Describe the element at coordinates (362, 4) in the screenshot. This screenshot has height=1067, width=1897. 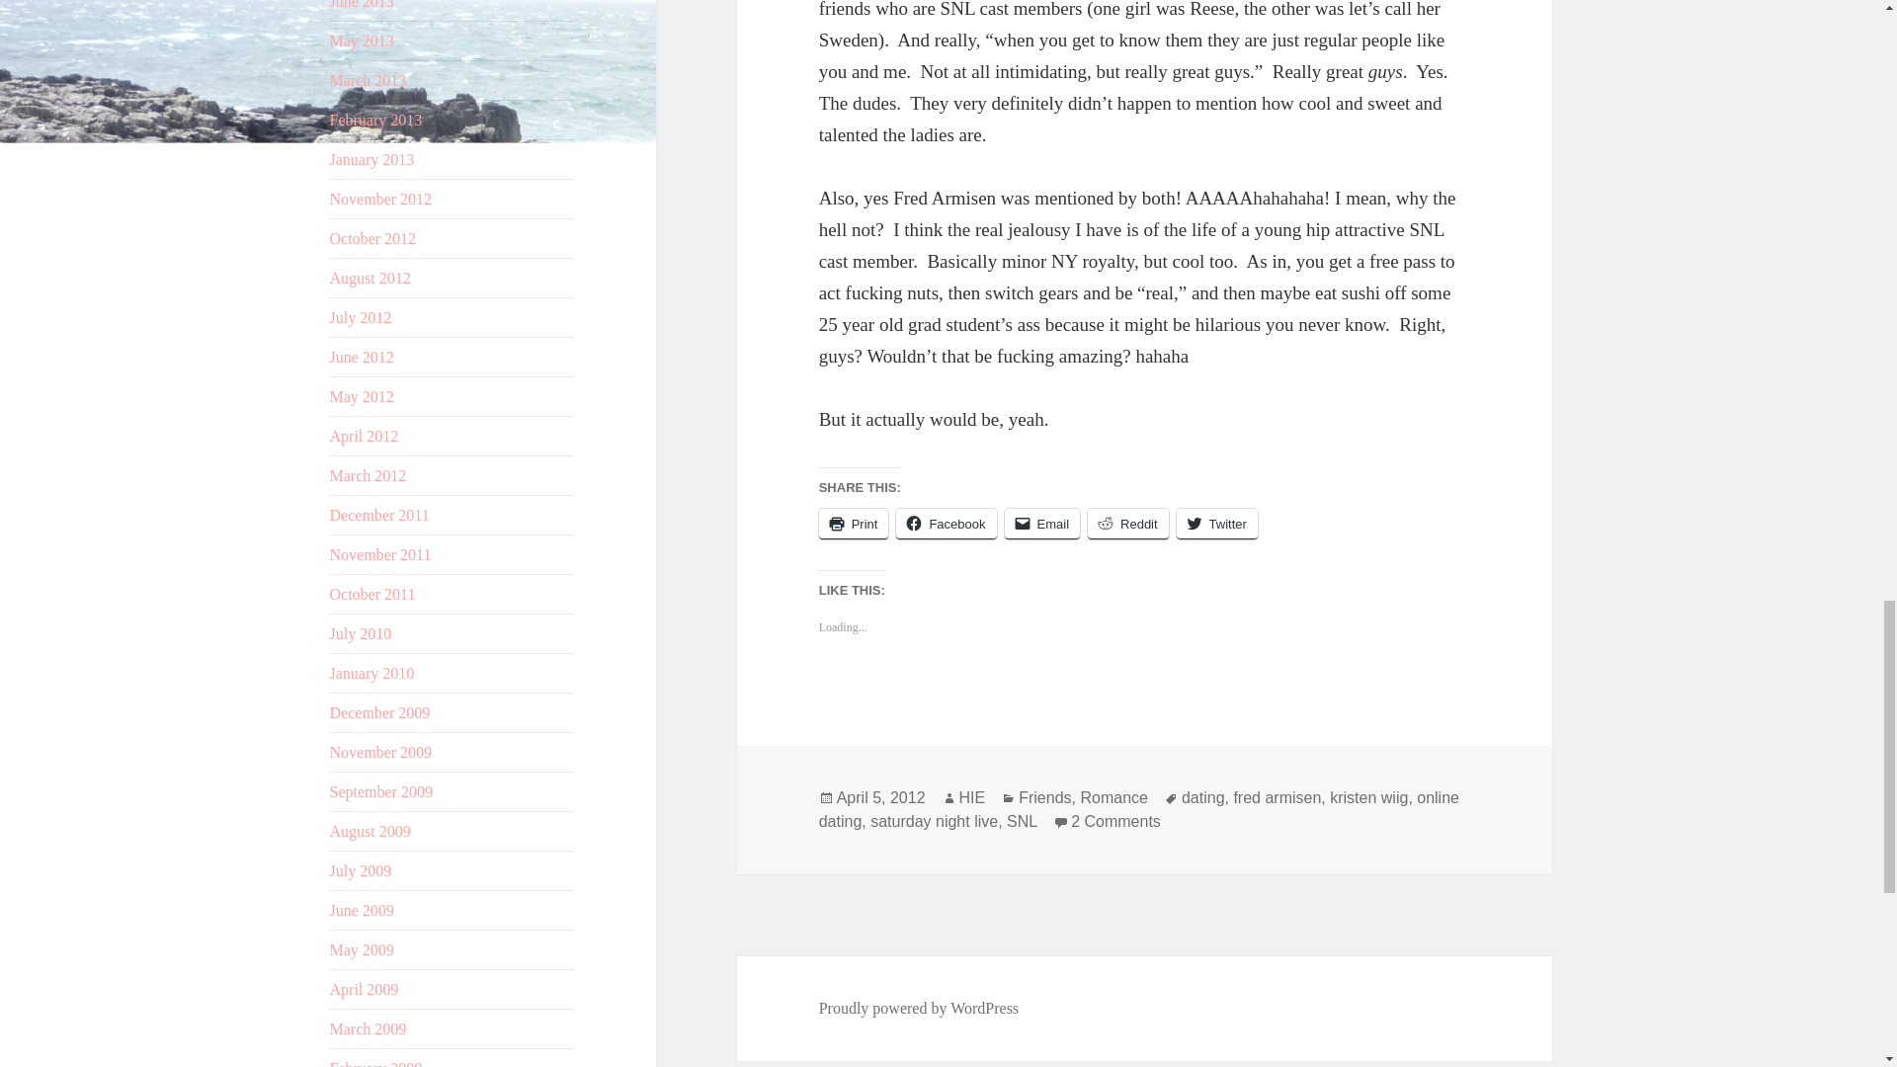
I see `June 2013` at that location.